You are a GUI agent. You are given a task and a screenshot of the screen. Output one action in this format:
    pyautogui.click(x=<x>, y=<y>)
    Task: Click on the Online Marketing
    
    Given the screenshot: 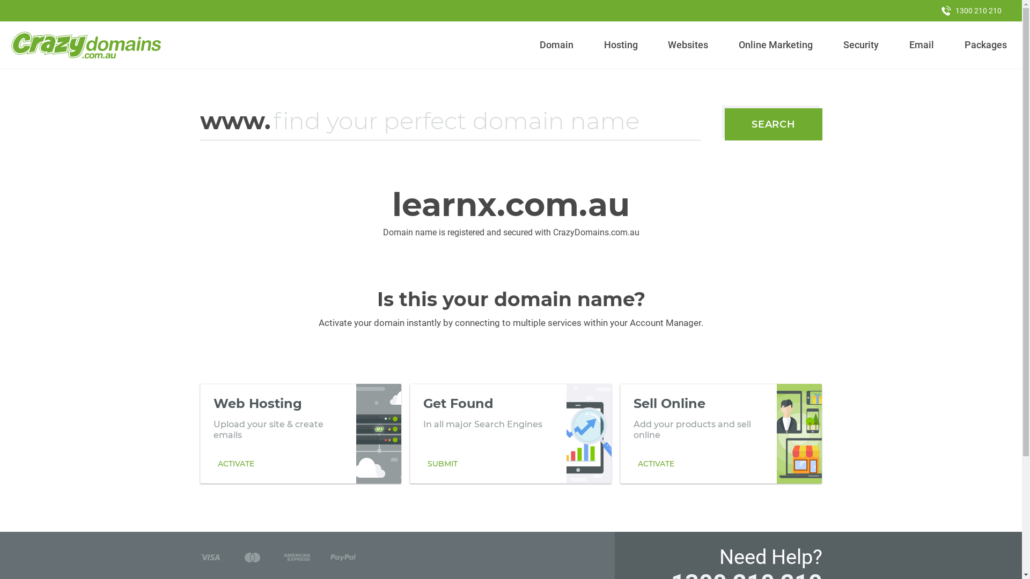 What is the action you would take?
    pyautogui.click(x=776, y=45)
    